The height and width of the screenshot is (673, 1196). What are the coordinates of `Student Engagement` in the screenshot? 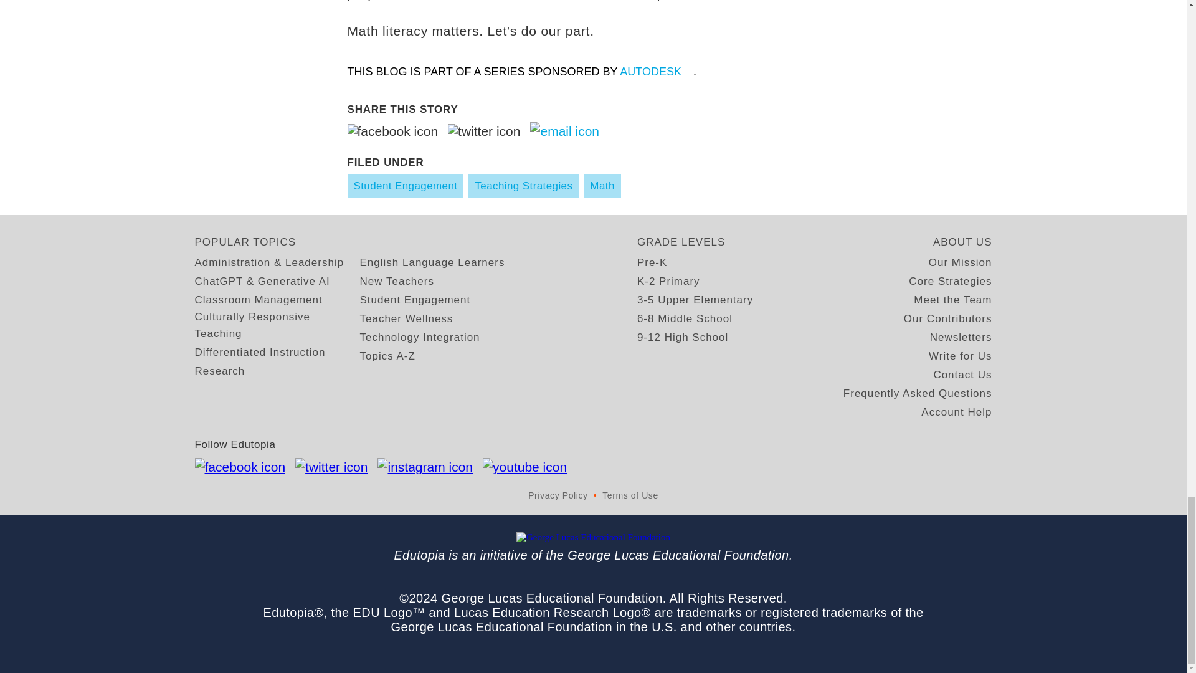 It's located at (406, 186).